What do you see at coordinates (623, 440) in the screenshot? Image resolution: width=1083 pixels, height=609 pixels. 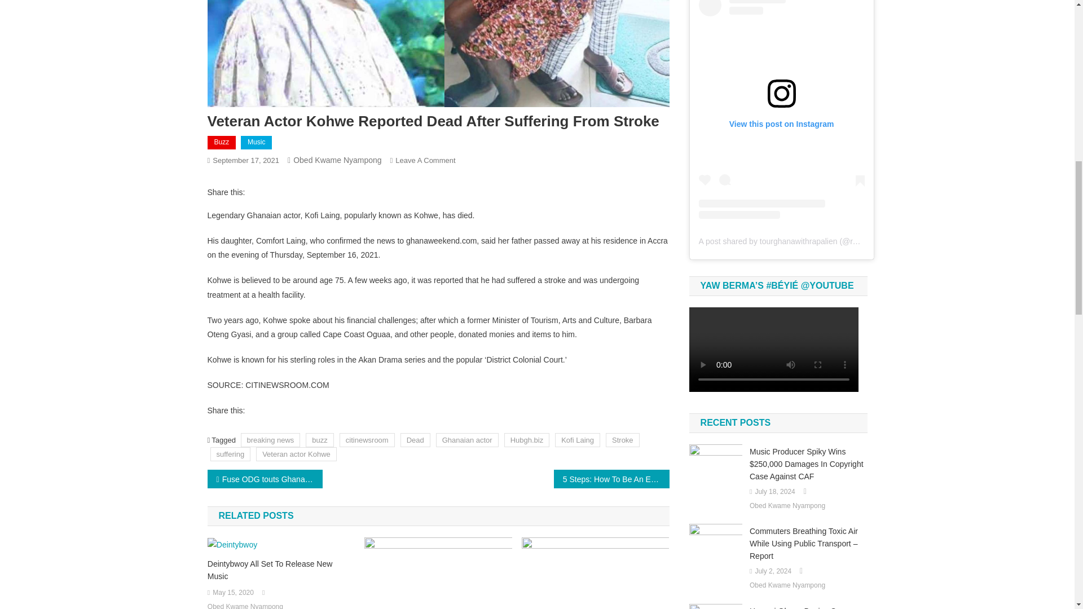 I see `Stroke` at bounding box center [623, 440].